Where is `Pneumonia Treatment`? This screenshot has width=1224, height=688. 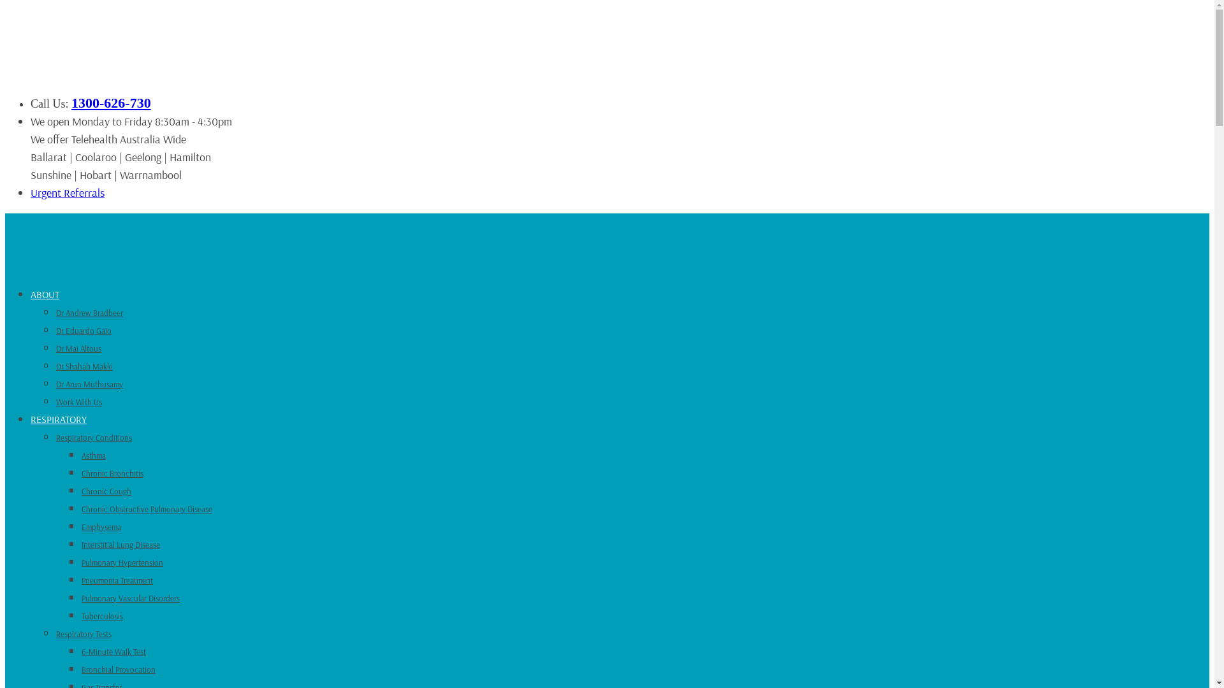
Pneumonia Treatment is located at coordinates (117, 580).